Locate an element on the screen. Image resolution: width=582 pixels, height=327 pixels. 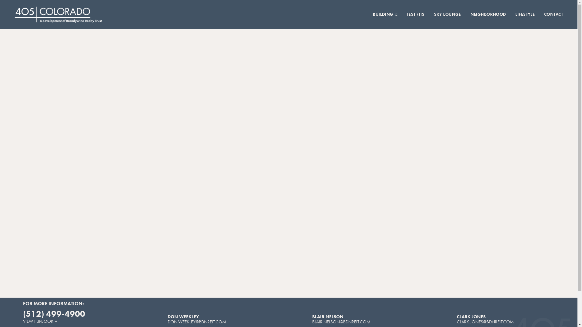
BLAIR.NELSON@BDNREIT.COM is located at coordinates (341, 322).